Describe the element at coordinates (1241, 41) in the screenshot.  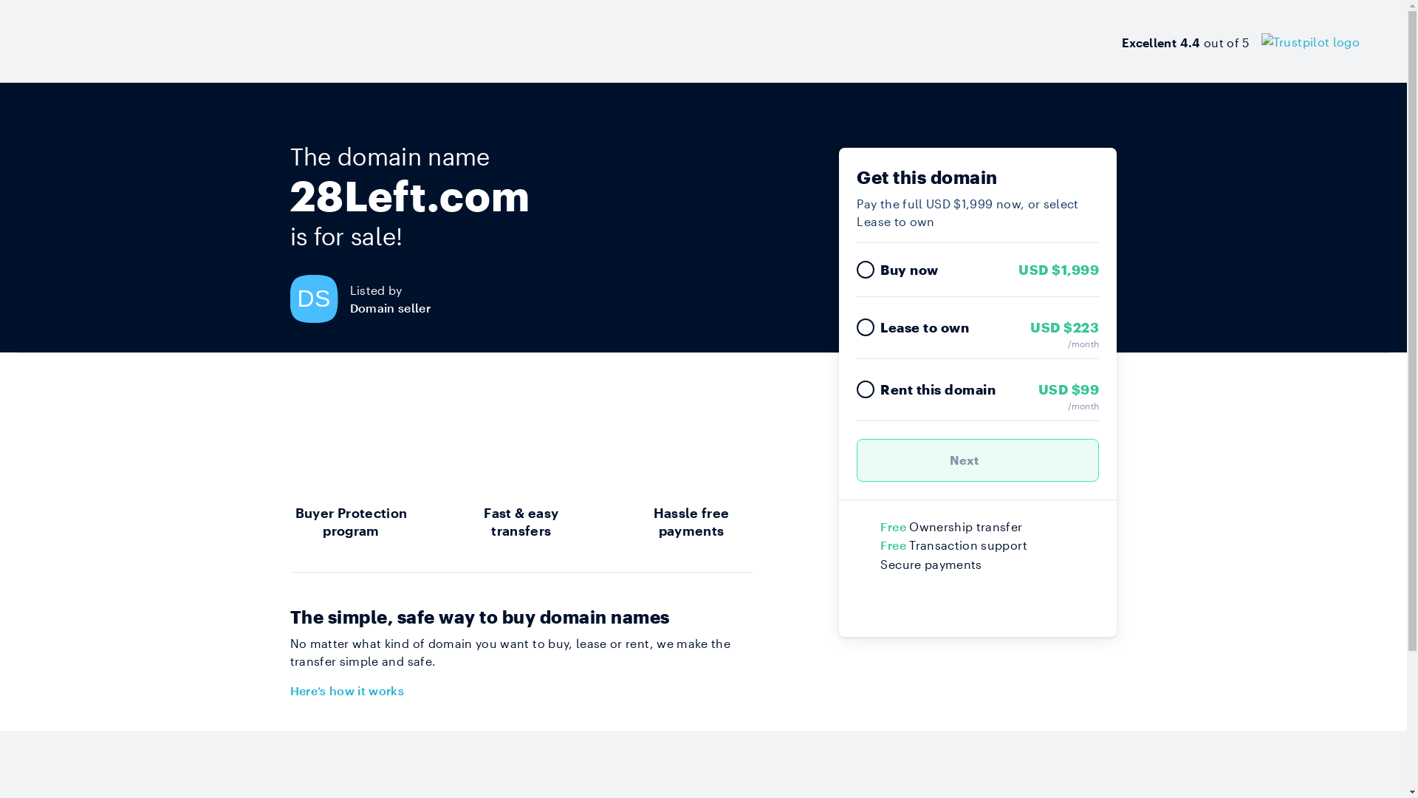
I see `Excellent 4.4 out of 5` at that location.